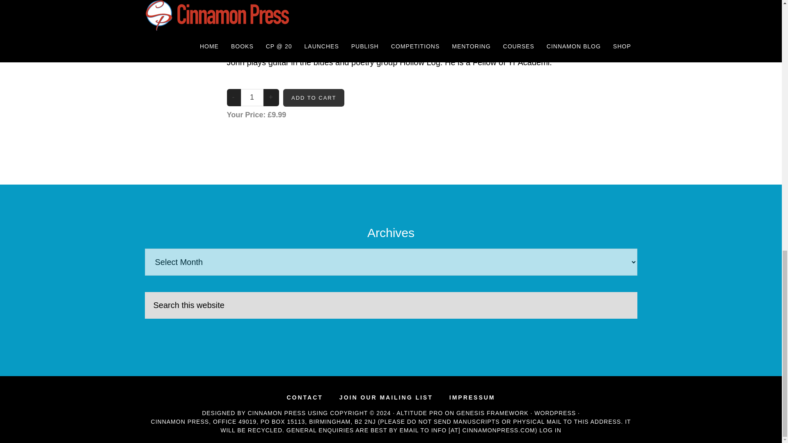 The width and height of the screenshot is (788, 443). Describe the element at coordinates (252, 98) in the screenshot. I see `1` at that location.